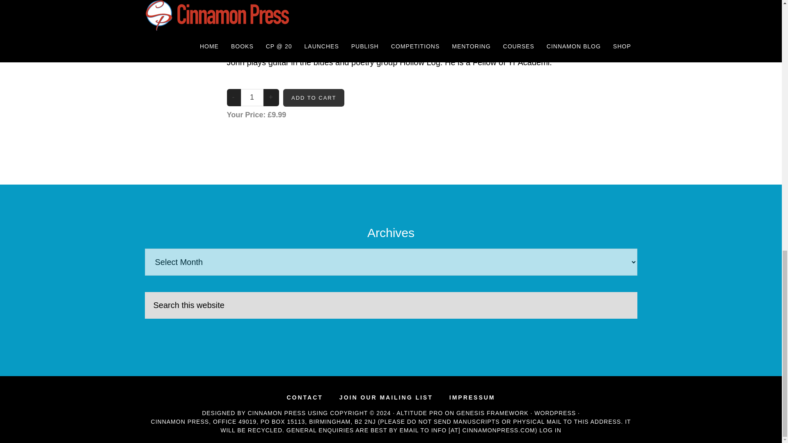 The width and height of the screenshot is (788, 443). Describe the element at coordinates (252, 98) in the screenshot. I see `1` at that location.